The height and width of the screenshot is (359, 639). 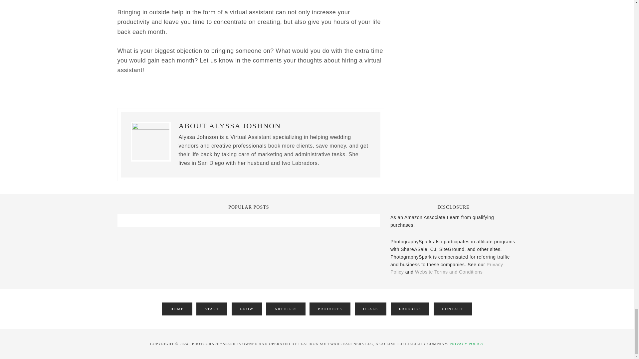 I want to click on PRIVACY POLICY, so click(x=467, y=344).